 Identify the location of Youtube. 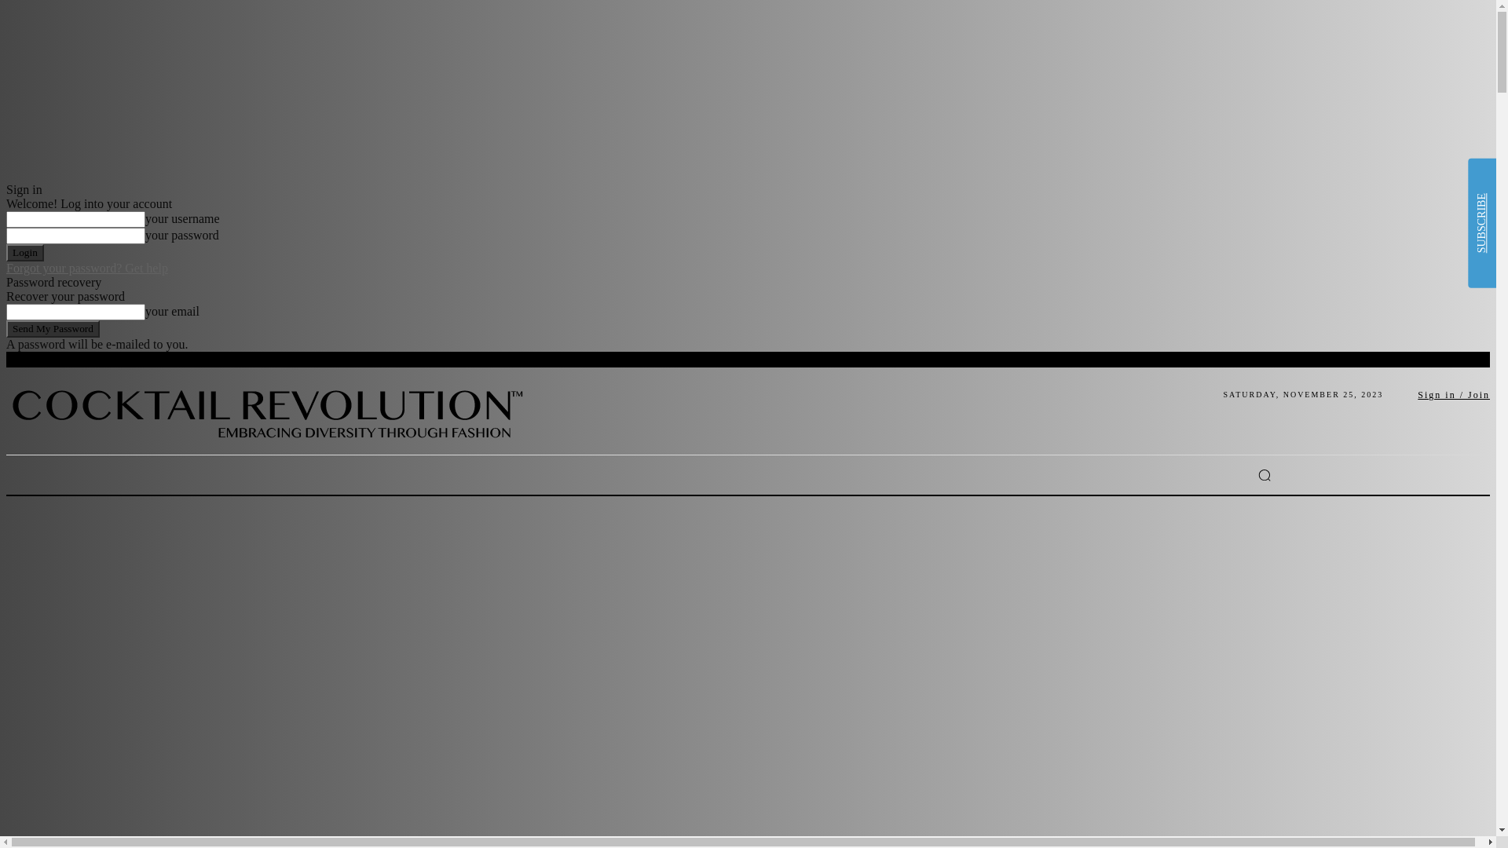
(1215, 475).